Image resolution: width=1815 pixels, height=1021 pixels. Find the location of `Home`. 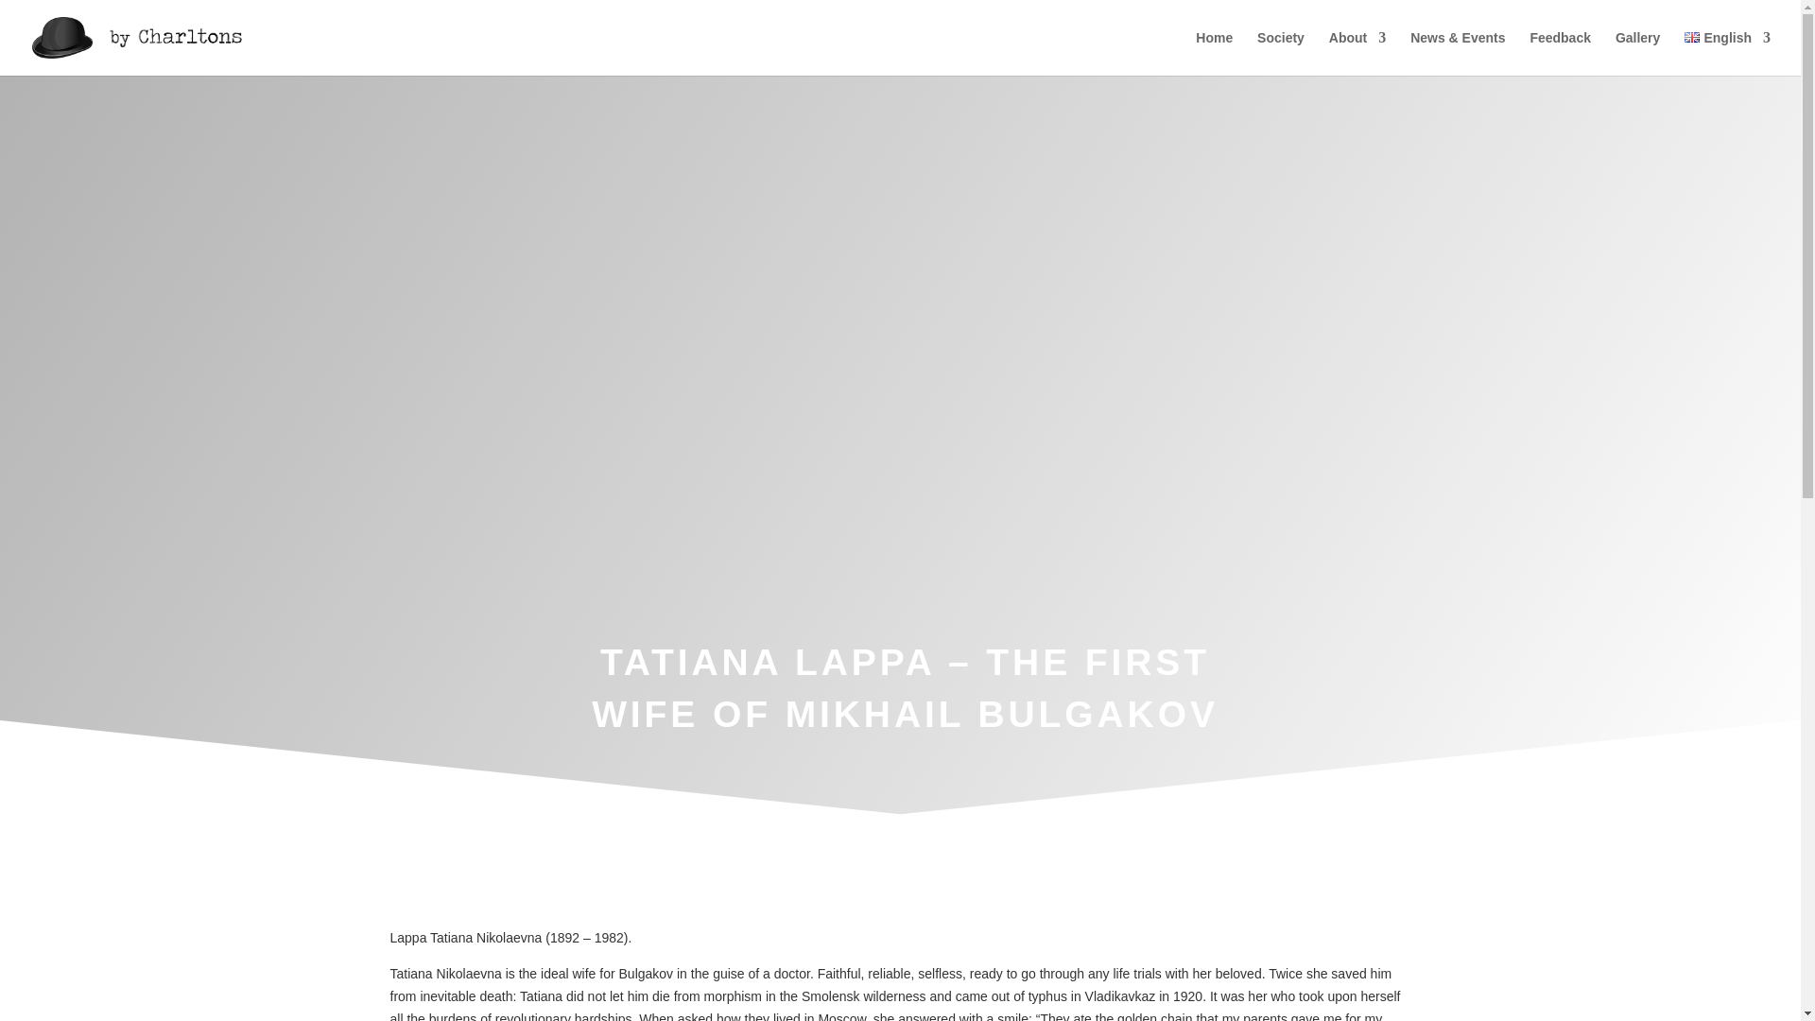

Home is located at coordinates (1214, 53).